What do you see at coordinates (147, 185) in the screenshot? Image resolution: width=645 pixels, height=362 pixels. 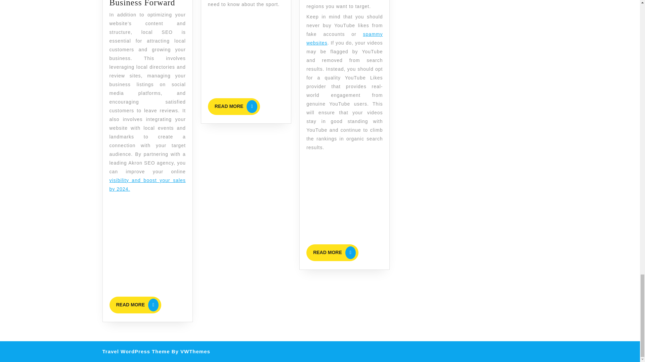 I see `spammy websites` at bounding box center [147, 185].